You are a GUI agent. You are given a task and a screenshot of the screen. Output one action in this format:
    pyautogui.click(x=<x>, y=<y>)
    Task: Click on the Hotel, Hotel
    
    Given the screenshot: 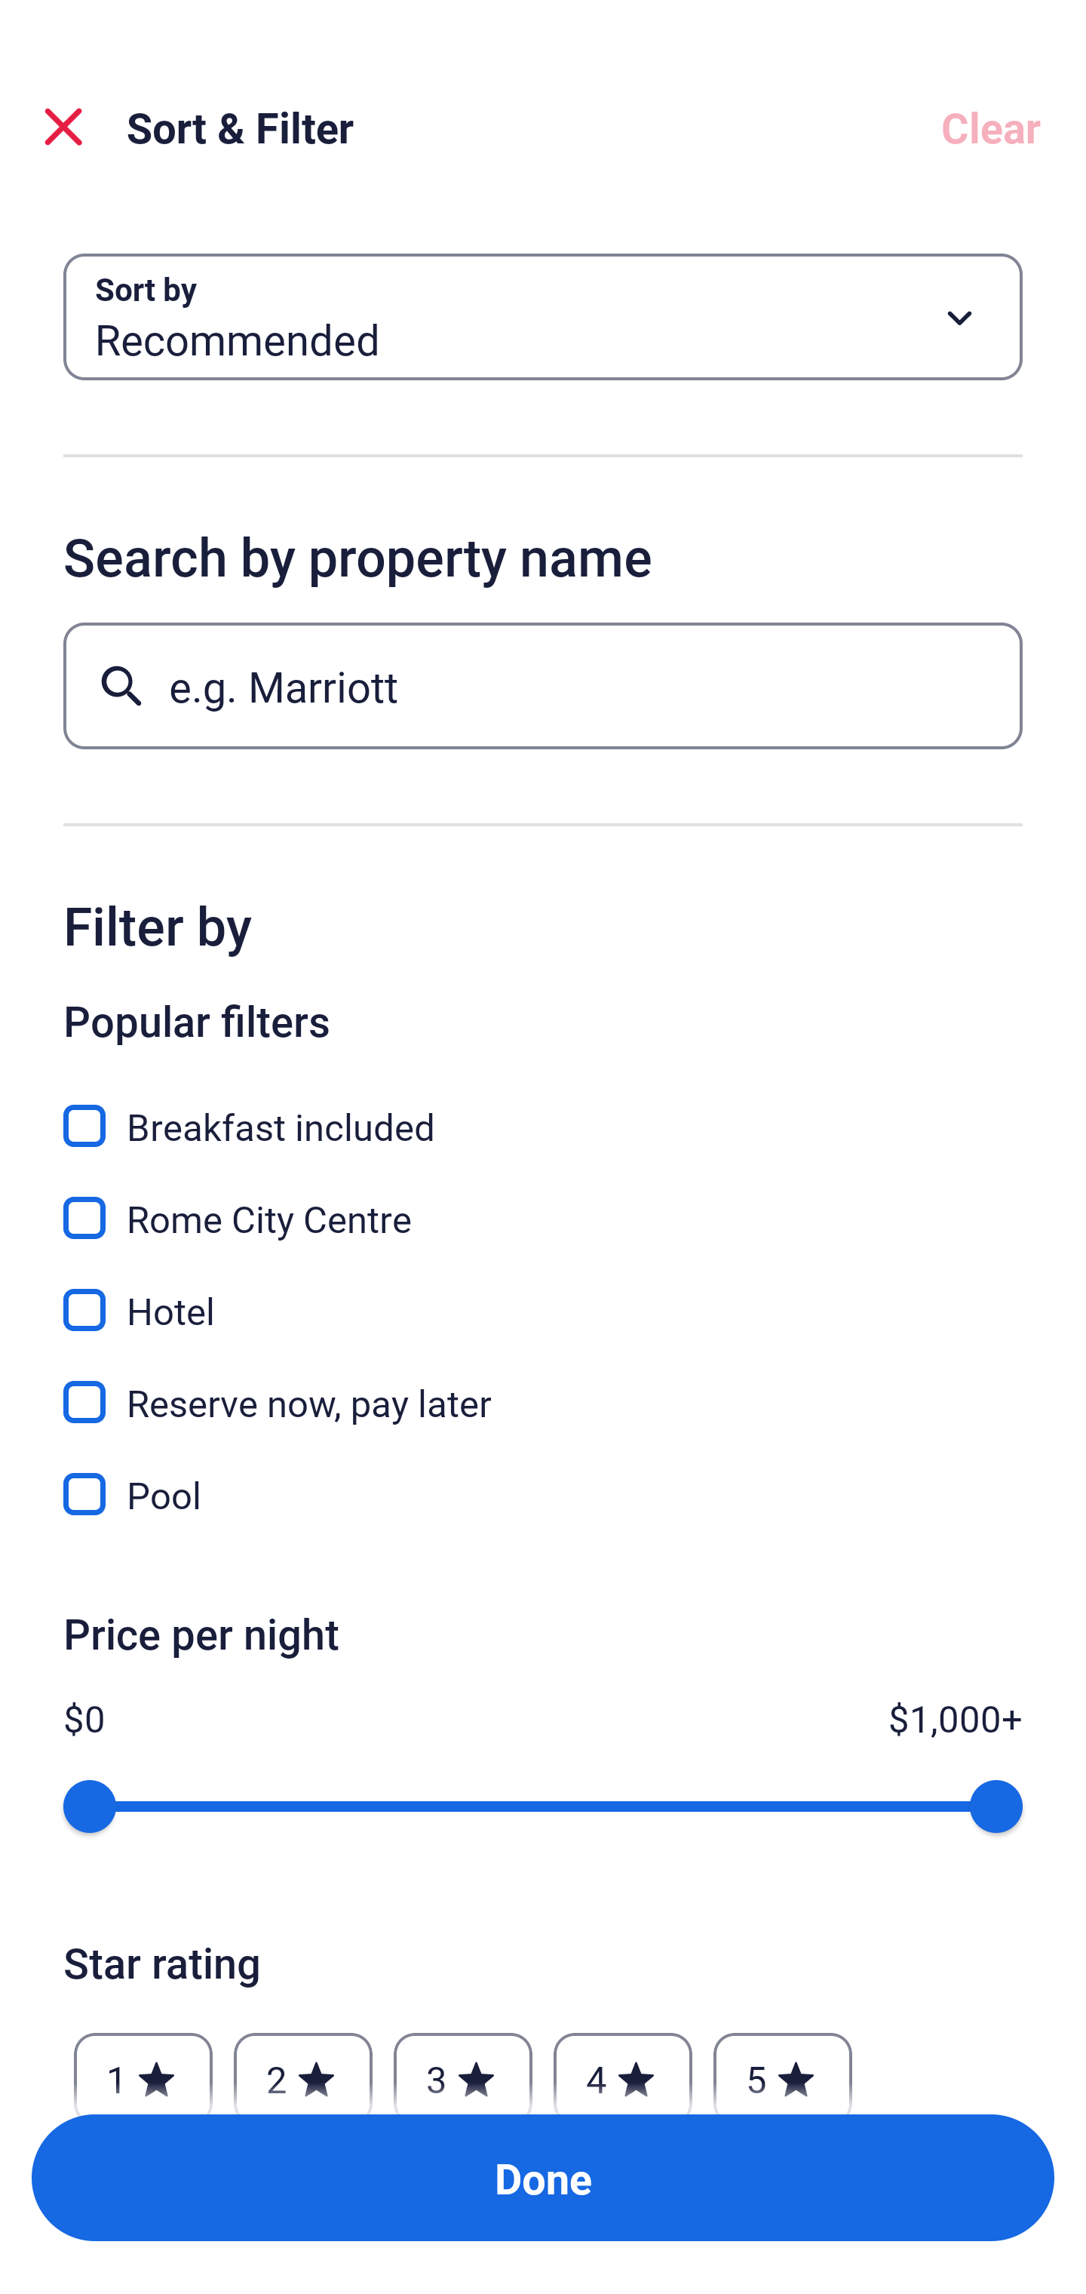 What is the action you would take?
    pyautogui.click(x=543, y=1293)
    